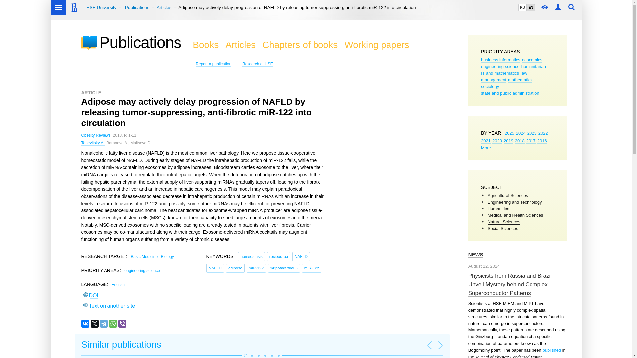  What do you see at coordinates (508, 141) in the screenshot?
I see `2019` at bounding box center [508, 141].